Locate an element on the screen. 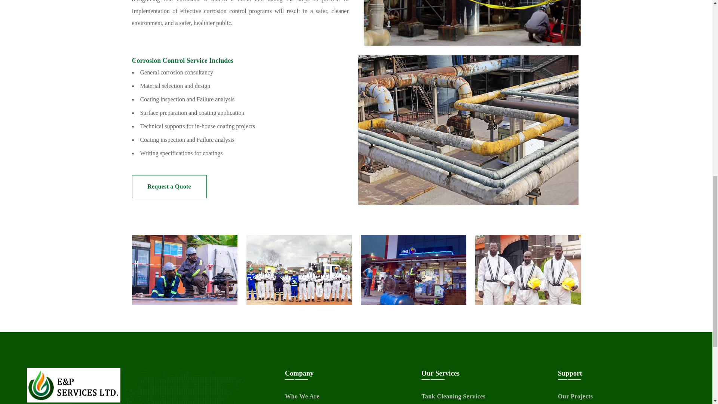 The image size is (718, 404). 4 is located at coordinates (527, 270).